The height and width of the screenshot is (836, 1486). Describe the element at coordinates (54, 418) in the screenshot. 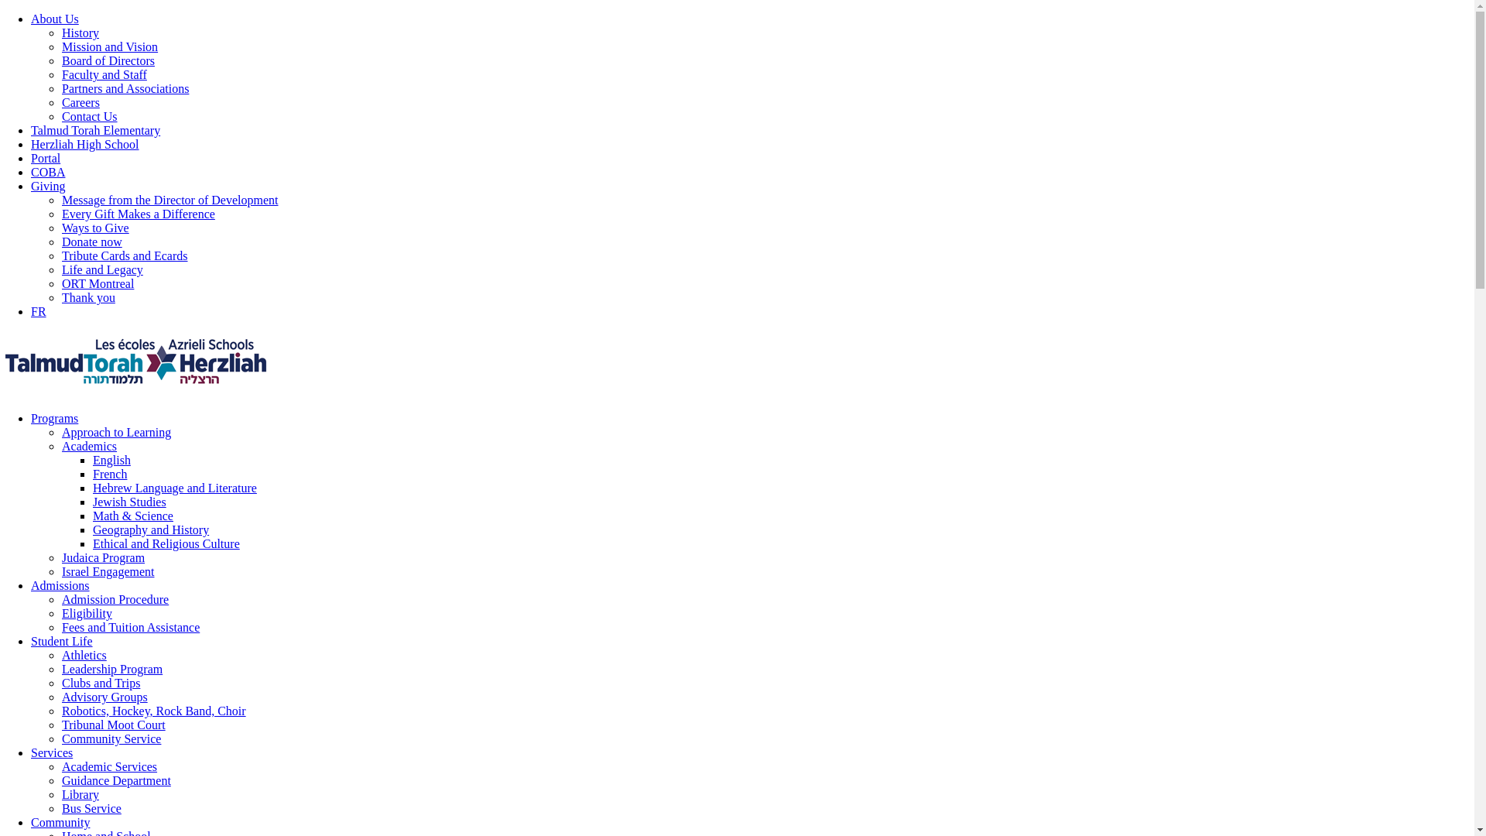

I see `Programs` at that location.